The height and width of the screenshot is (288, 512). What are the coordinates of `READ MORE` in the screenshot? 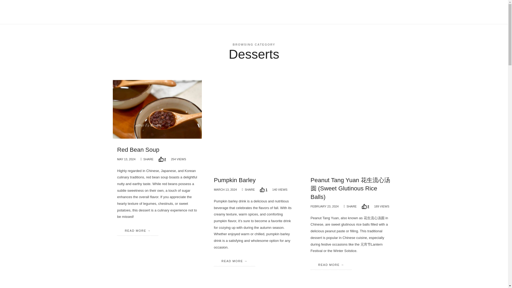 It's located at (138, 230).